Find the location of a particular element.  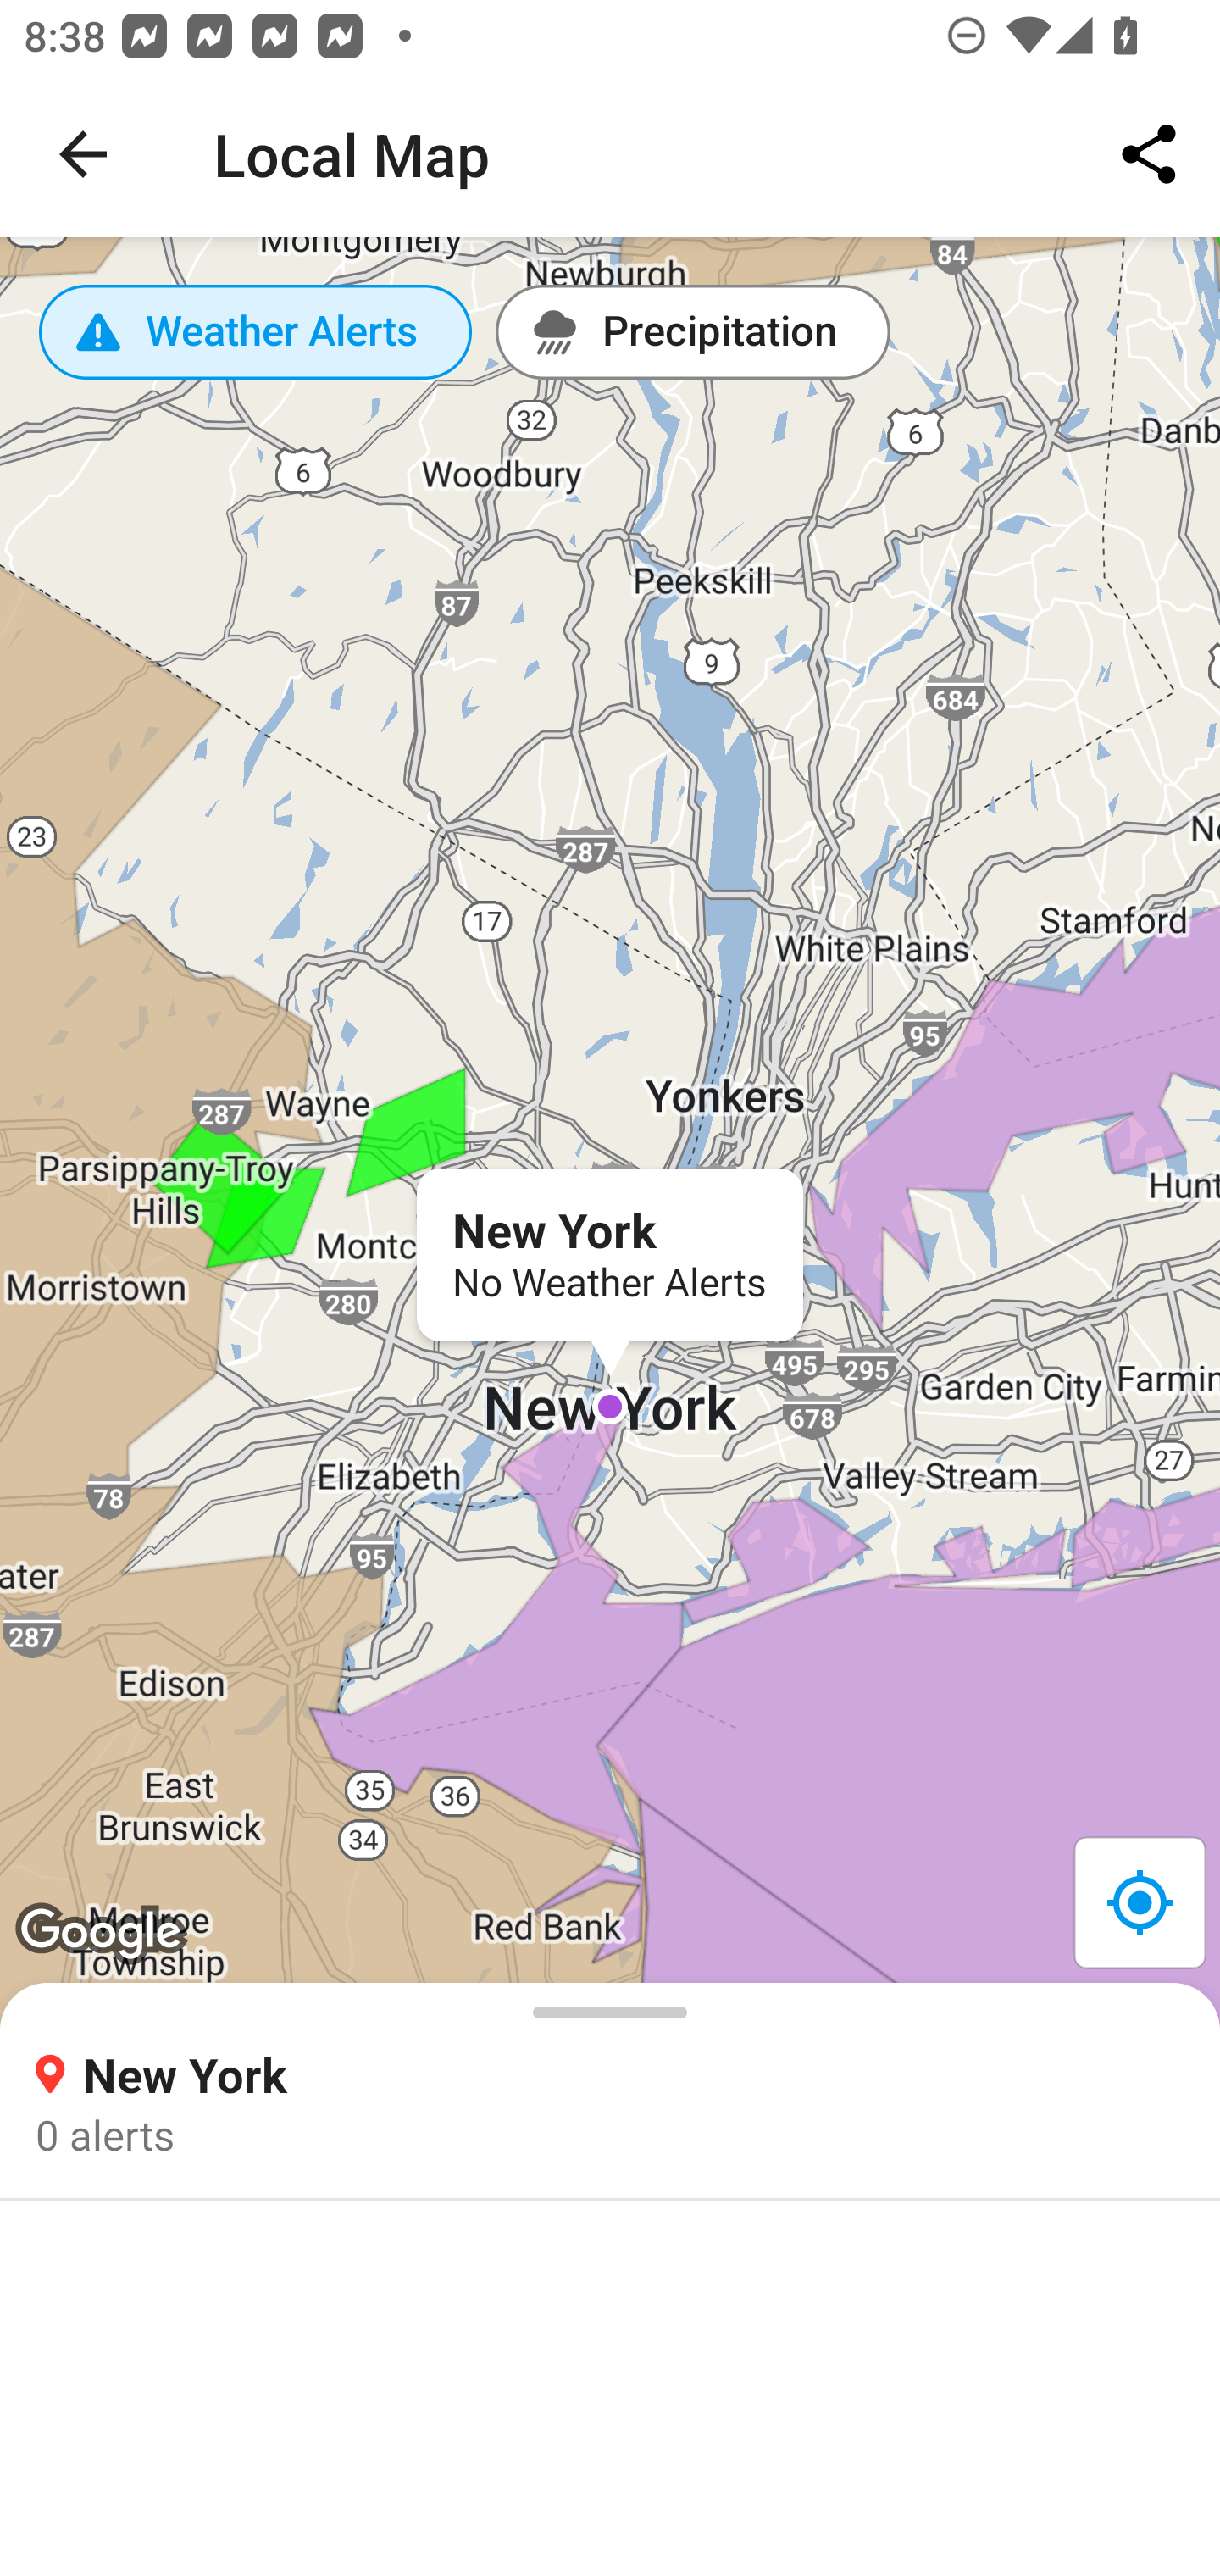

Weather Alerts is located at coordinates (256, 332).